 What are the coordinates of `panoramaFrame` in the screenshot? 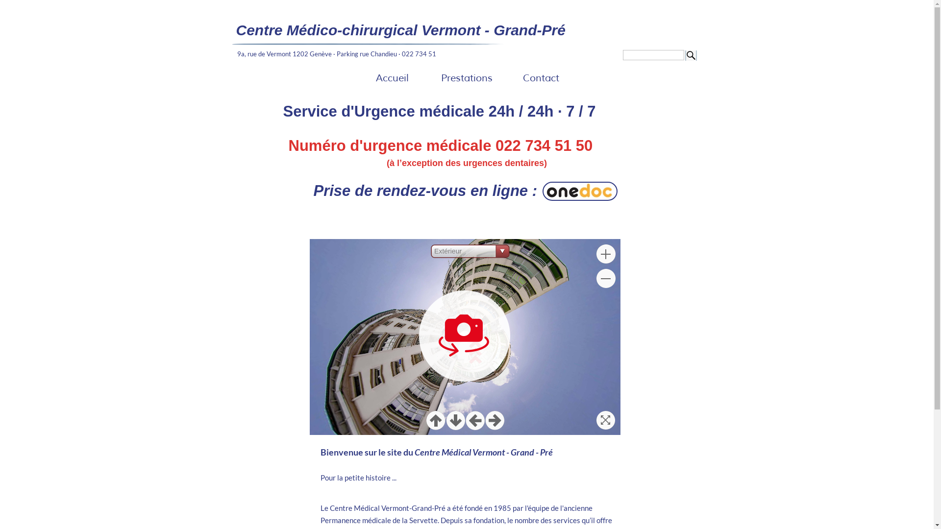 It's located at (465, 337).